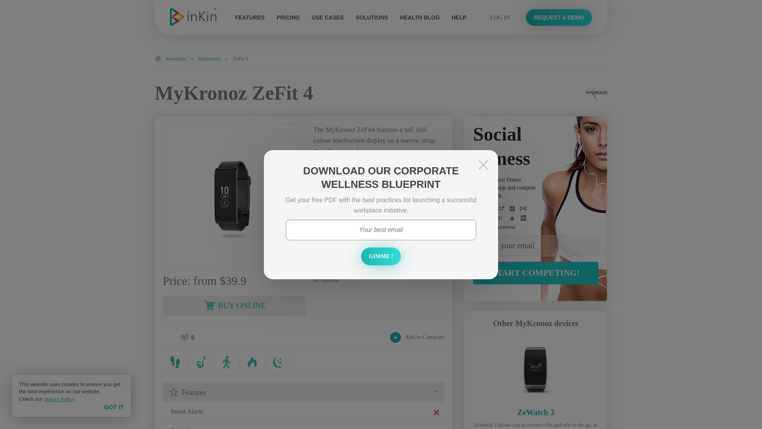 This screenshot has height=429, width=762. Describe the element at coordinates (597, 94) in the screenshot. I see `MyKronoz` at that location.